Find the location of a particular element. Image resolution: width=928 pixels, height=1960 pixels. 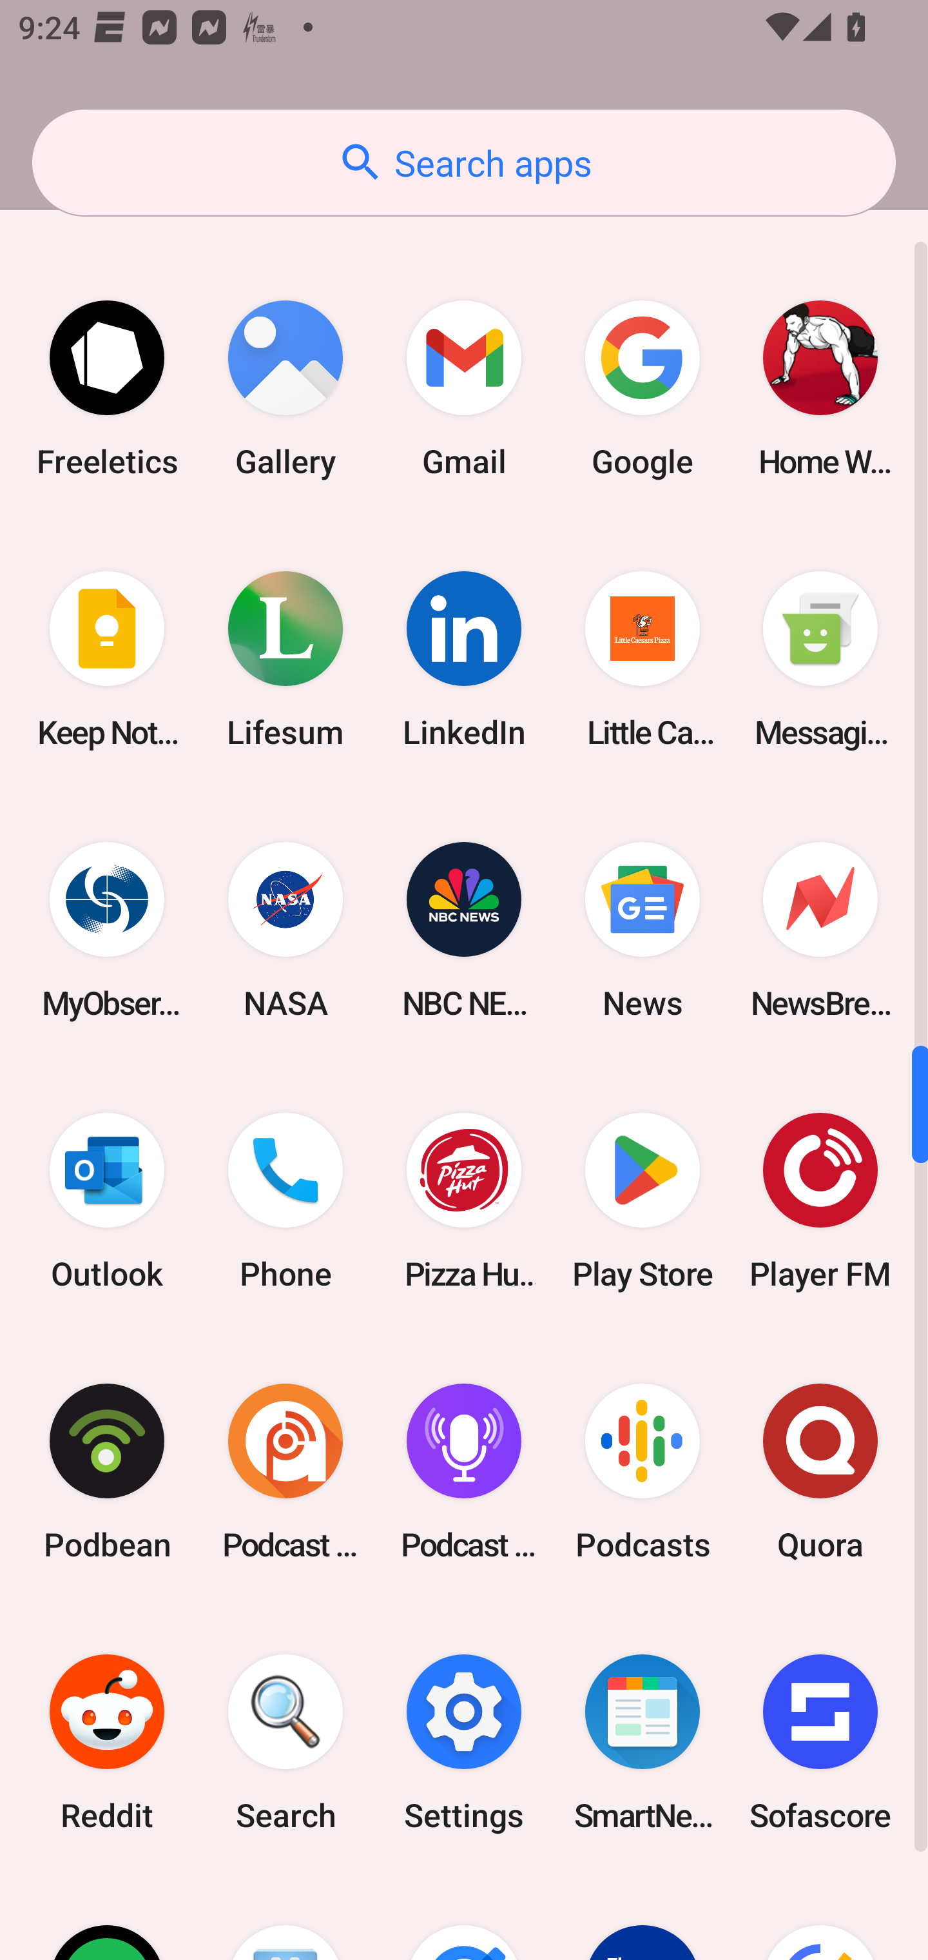

Keep Notes is located at coordinates (107, 659).